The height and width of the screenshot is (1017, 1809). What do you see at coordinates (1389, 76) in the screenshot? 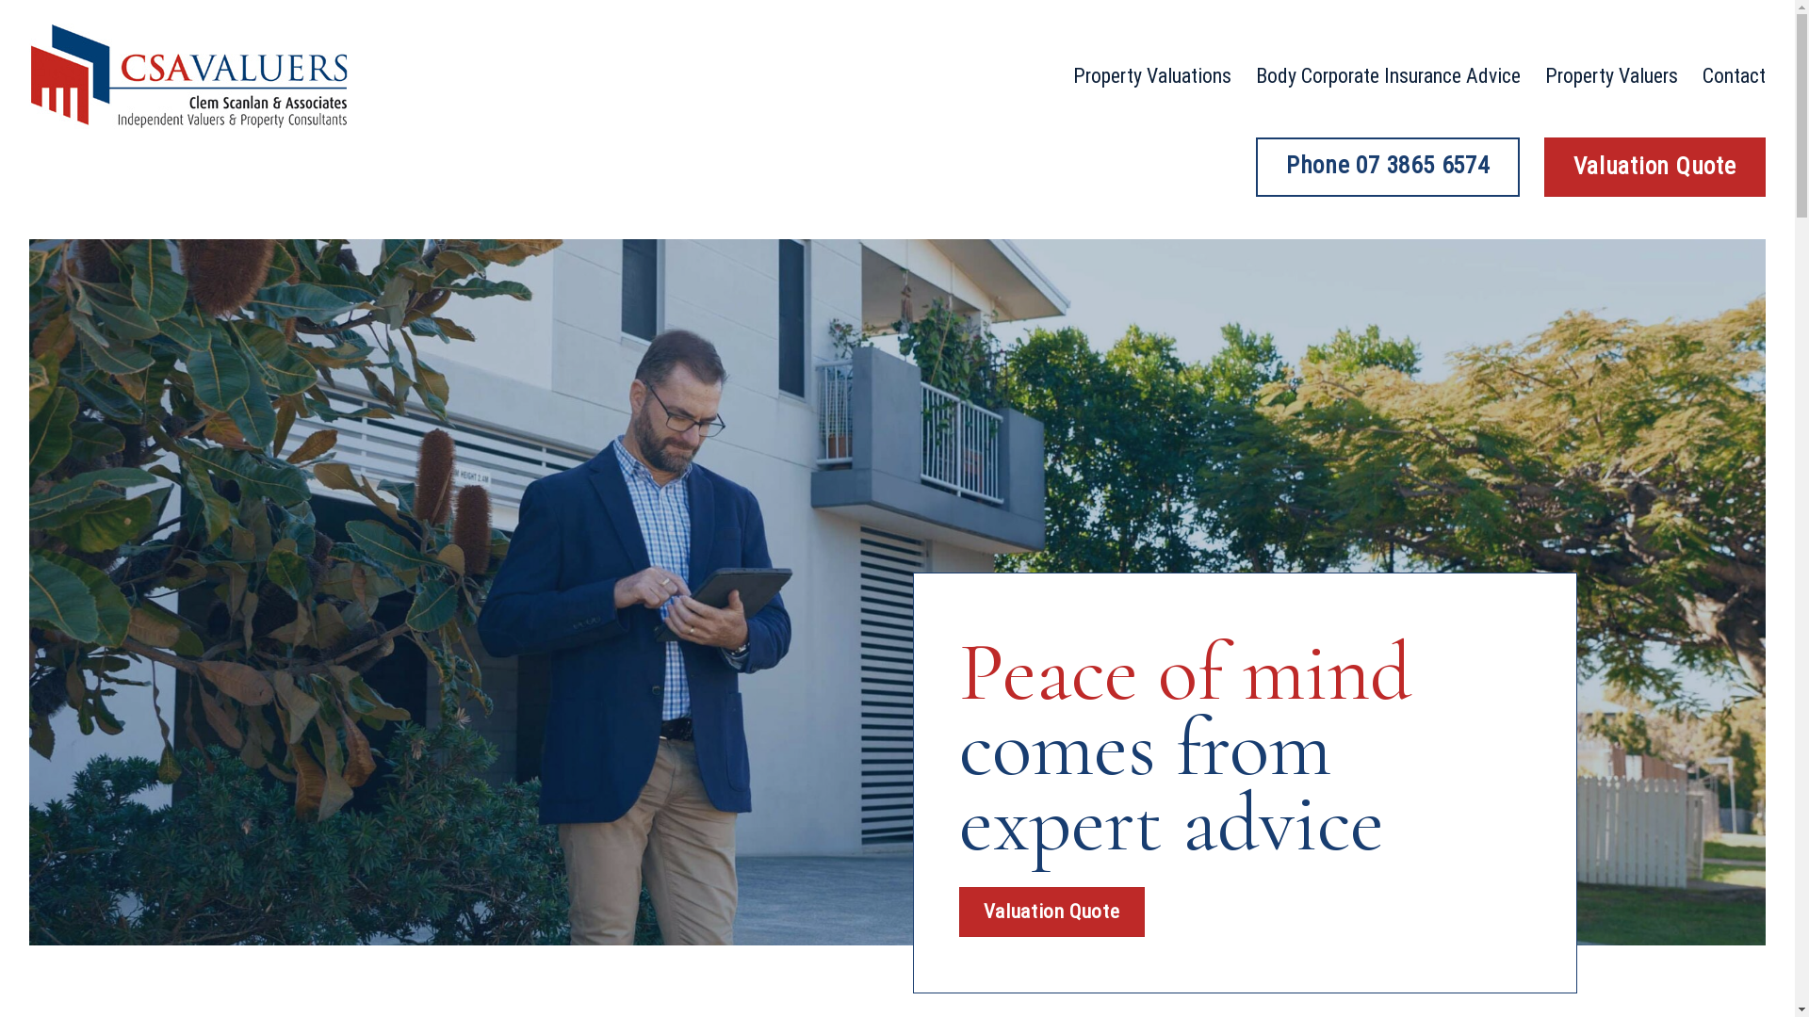
I see `Body Corporate Insurance Advice` at bounding box center [1389, 76].